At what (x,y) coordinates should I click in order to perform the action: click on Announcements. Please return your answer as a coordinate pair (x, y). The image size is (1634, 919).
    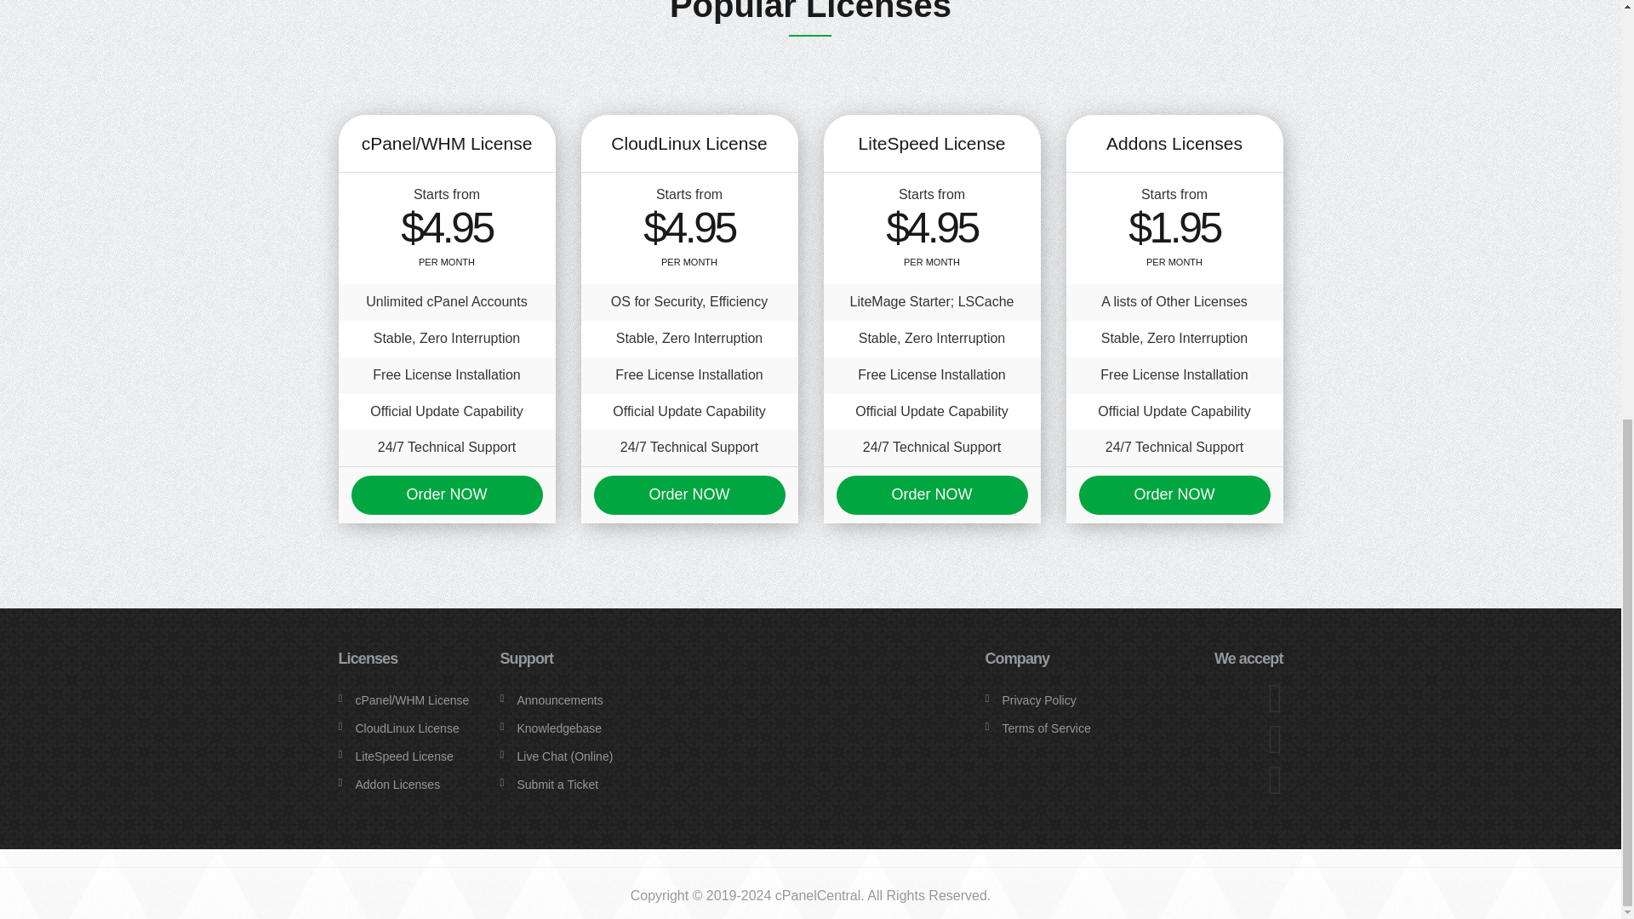
    Looking at the image, I should click on (560, 699).